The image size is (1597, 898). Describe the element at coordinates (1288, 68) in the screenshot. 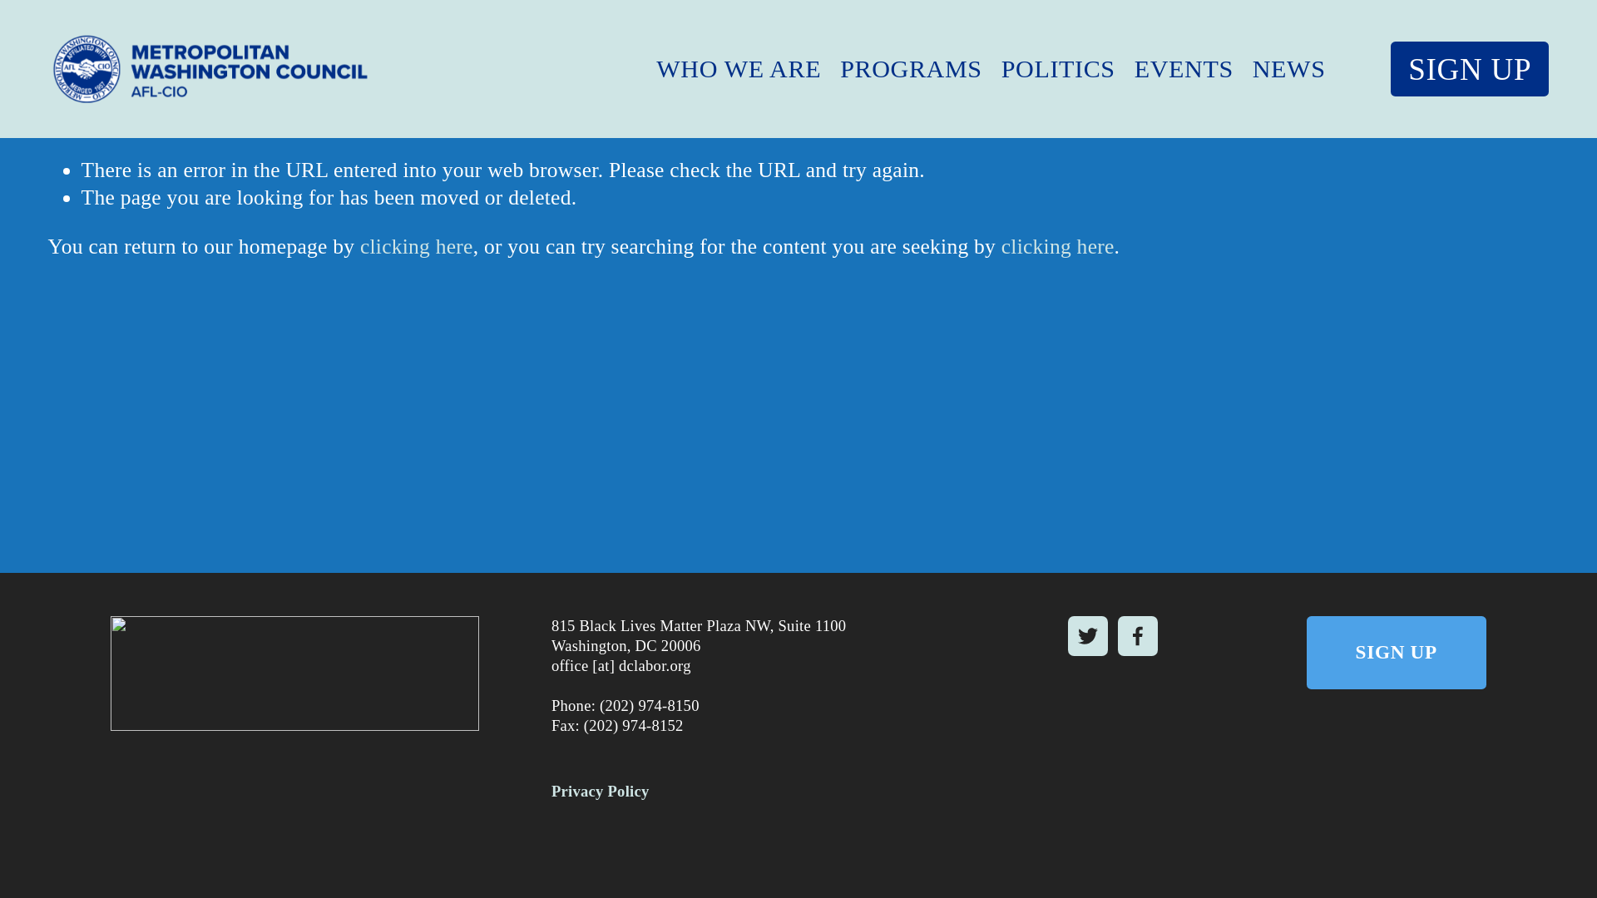

I see `NEWS` at that location.